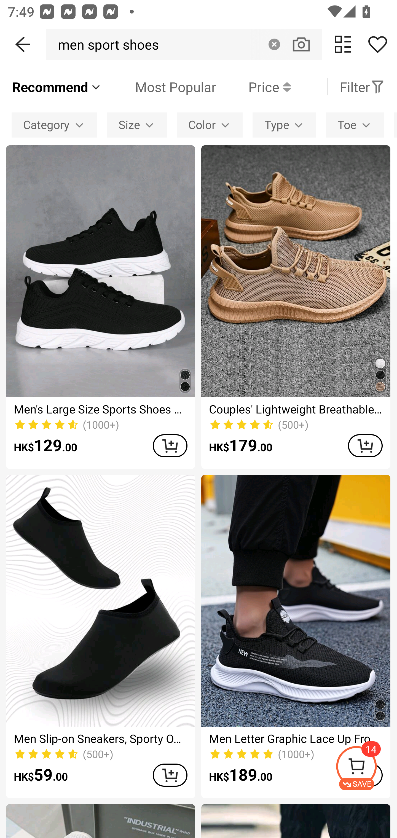 The image size is (397, 838). Describe the element at coordinates (377, 44) in the screenshot. I see `Share` at that location.